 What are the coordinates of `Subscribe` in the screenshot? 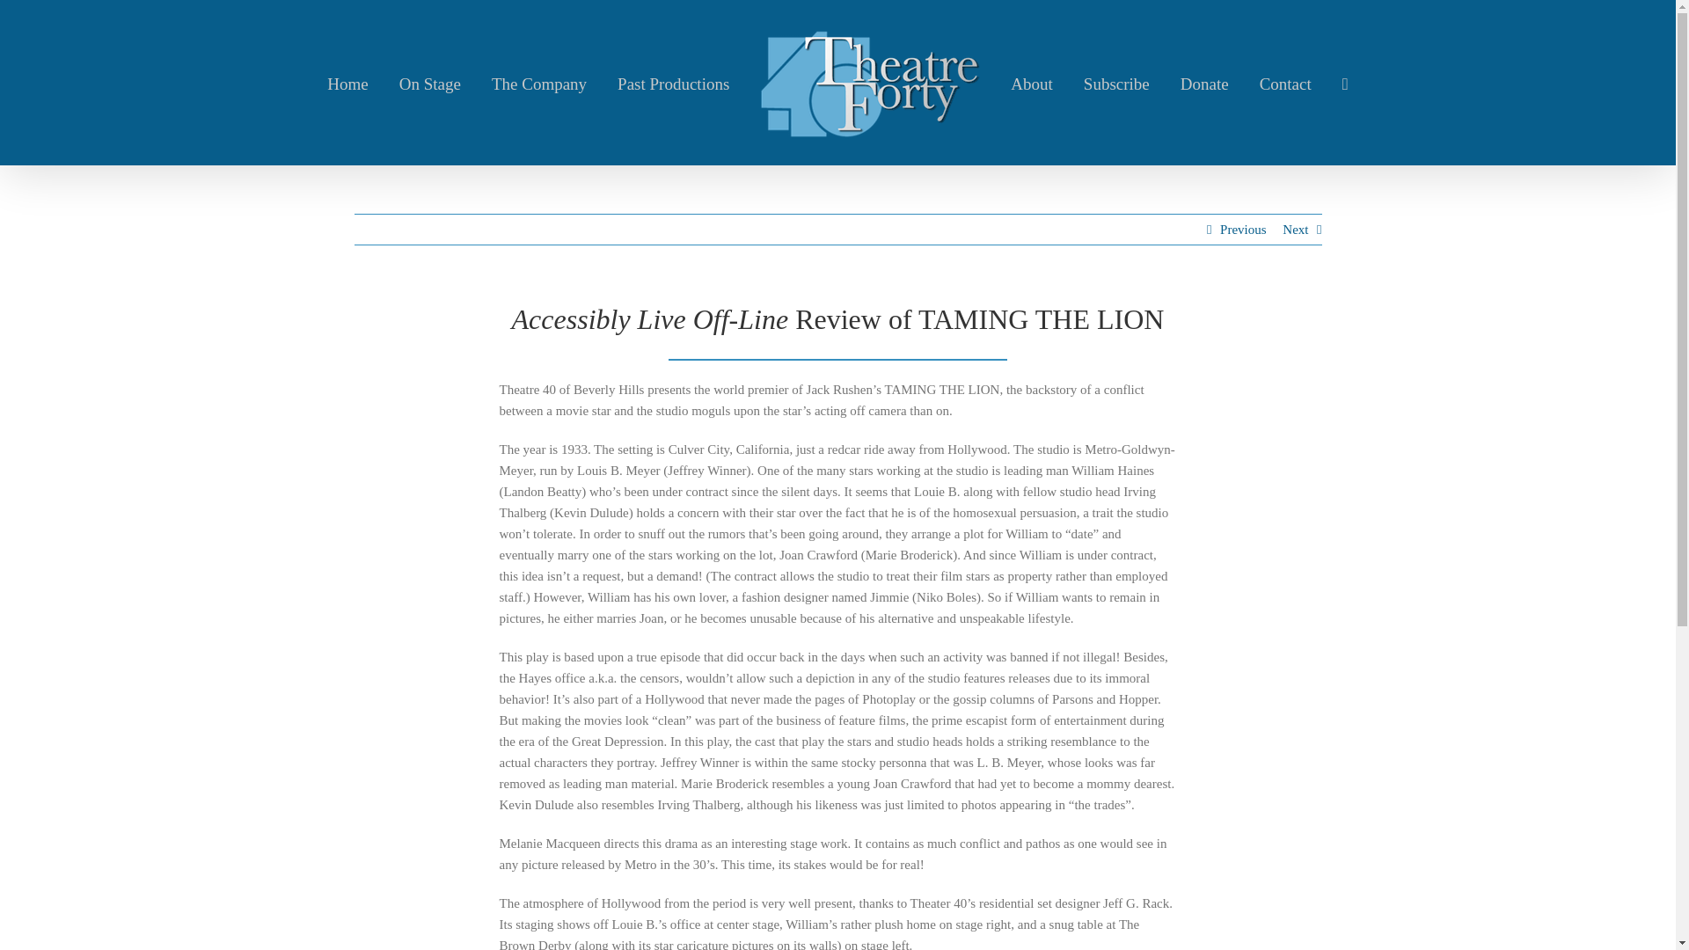 It's located at (1117, 83).